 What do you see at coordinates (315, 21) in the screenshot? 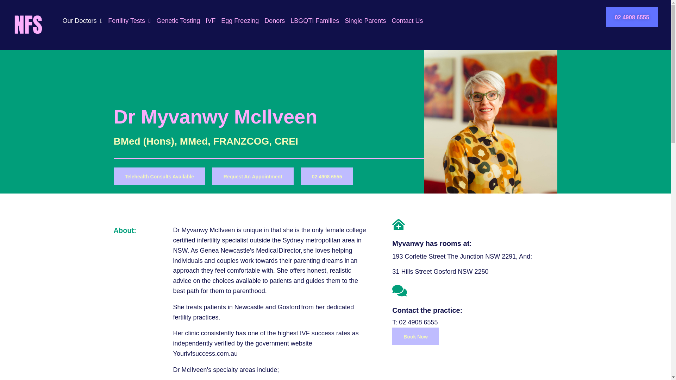
I see `LBGQTI Families` at bounding box center [315, 21].